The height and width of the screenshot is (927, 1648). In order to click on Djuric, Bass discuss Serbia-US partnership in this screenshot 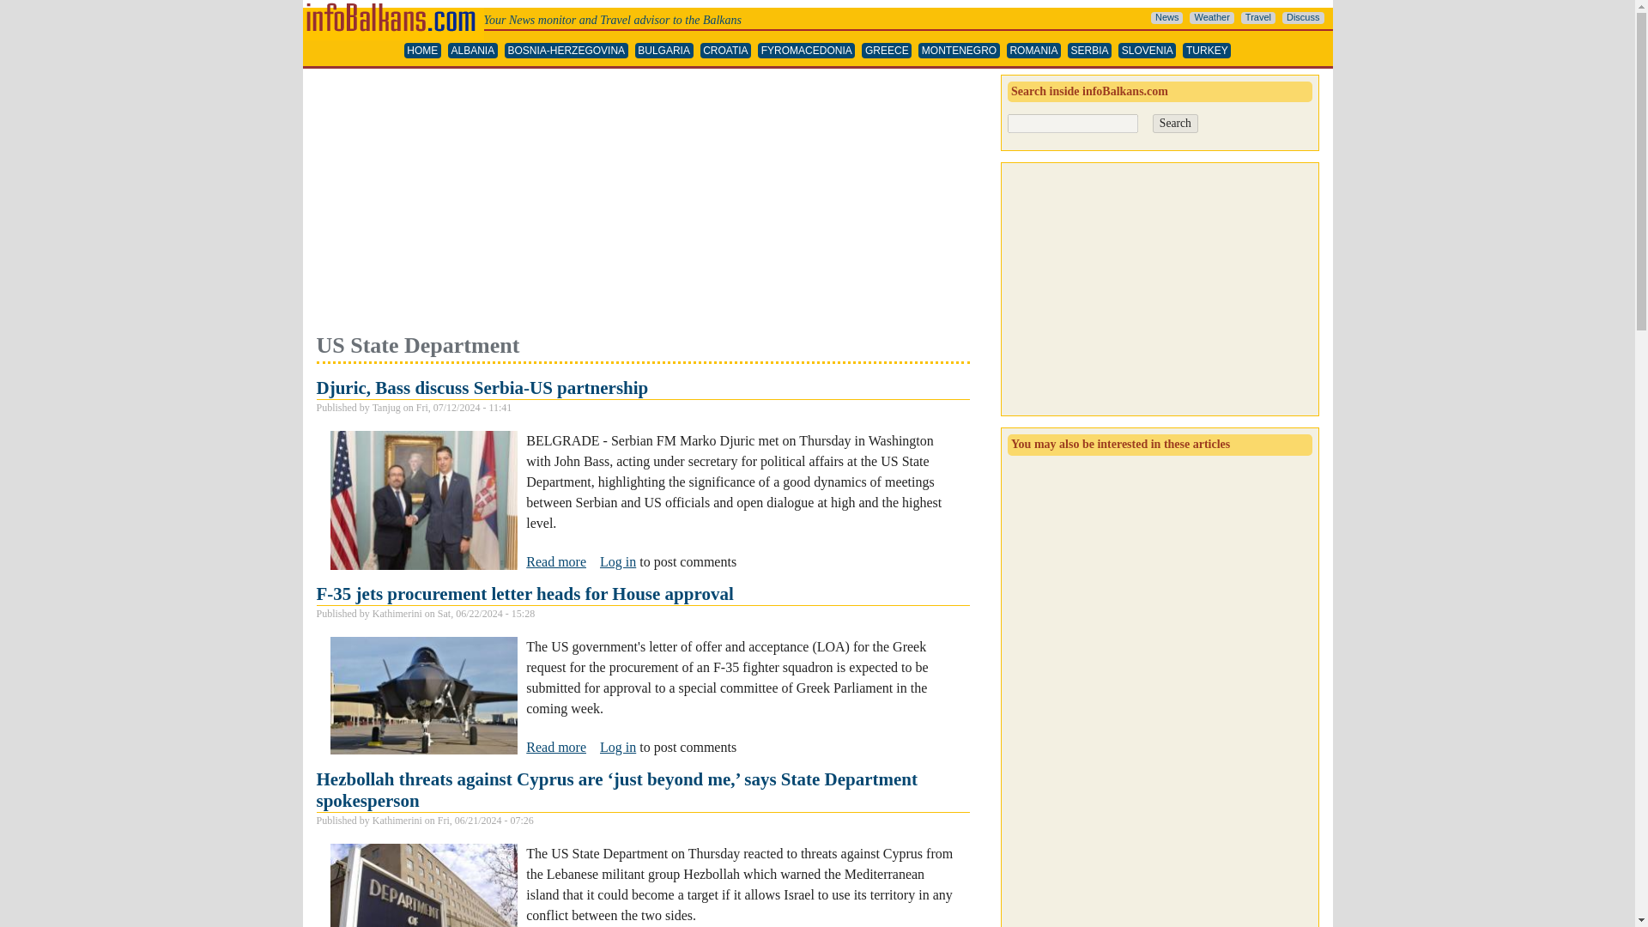, I will do `click(556, 561)`.